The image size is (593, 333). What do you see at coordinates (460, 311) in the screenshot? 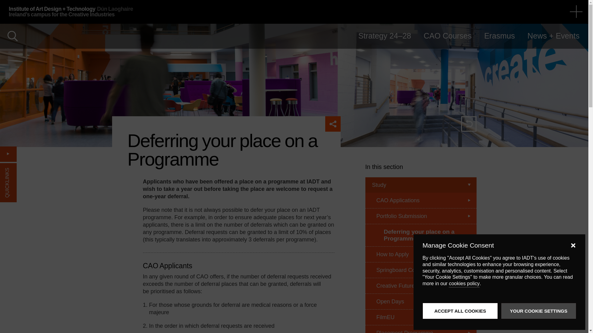
I see `ACCEPT ALL COOKIES` at bounding box center [460, 311].